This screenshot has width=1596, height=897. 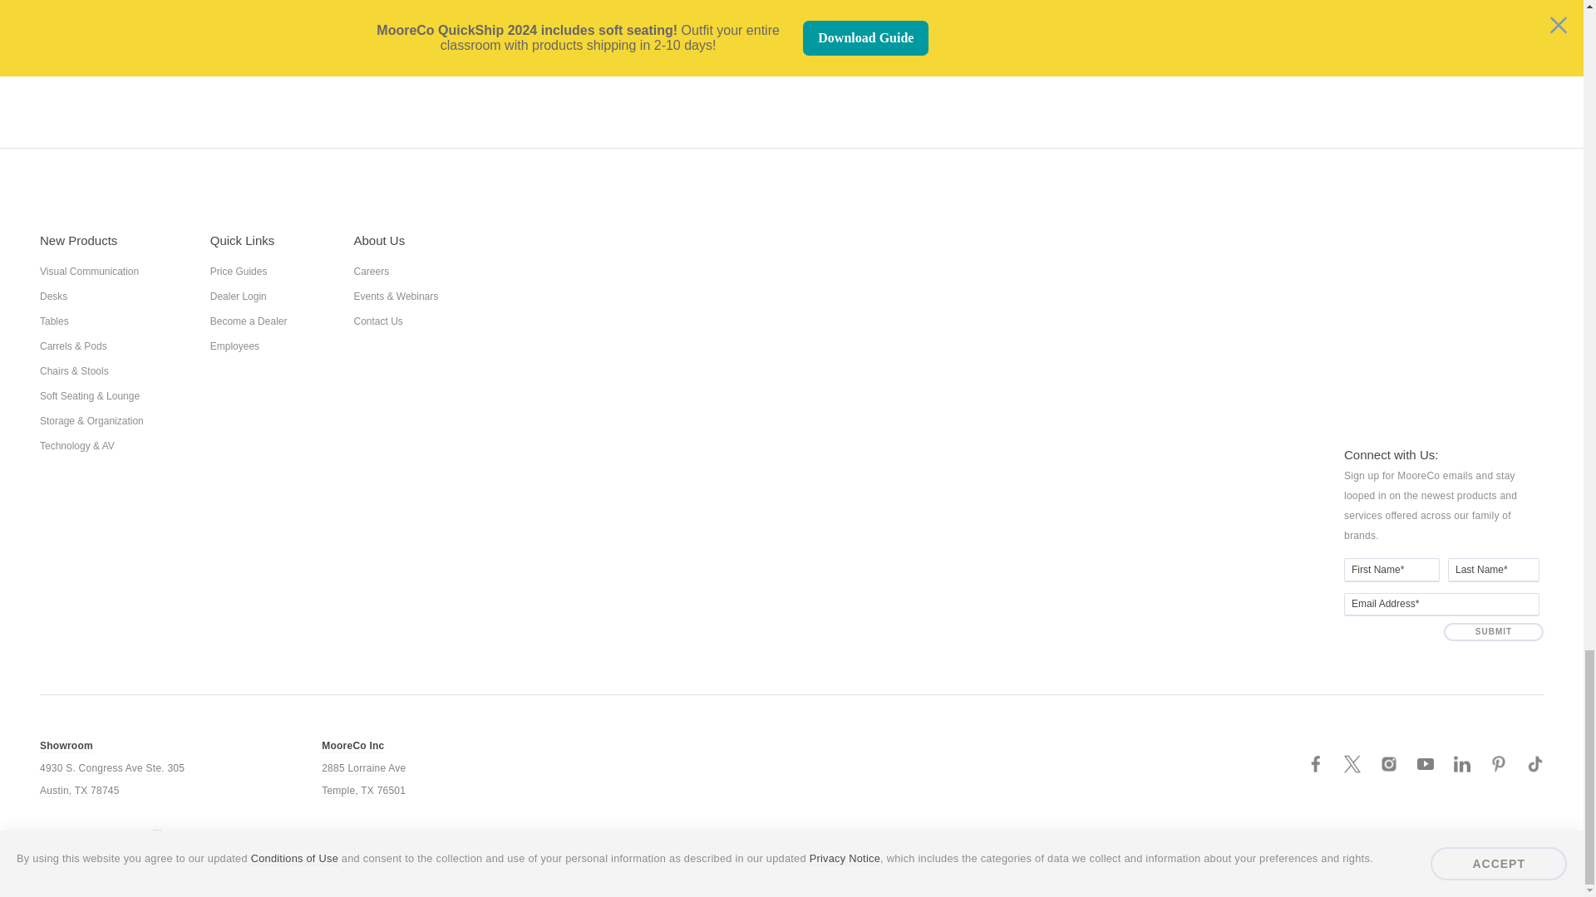 What do you see at coordinates (1493, 631) in the screenshot?
I see `Submit` at bounding box center [1493, 631].